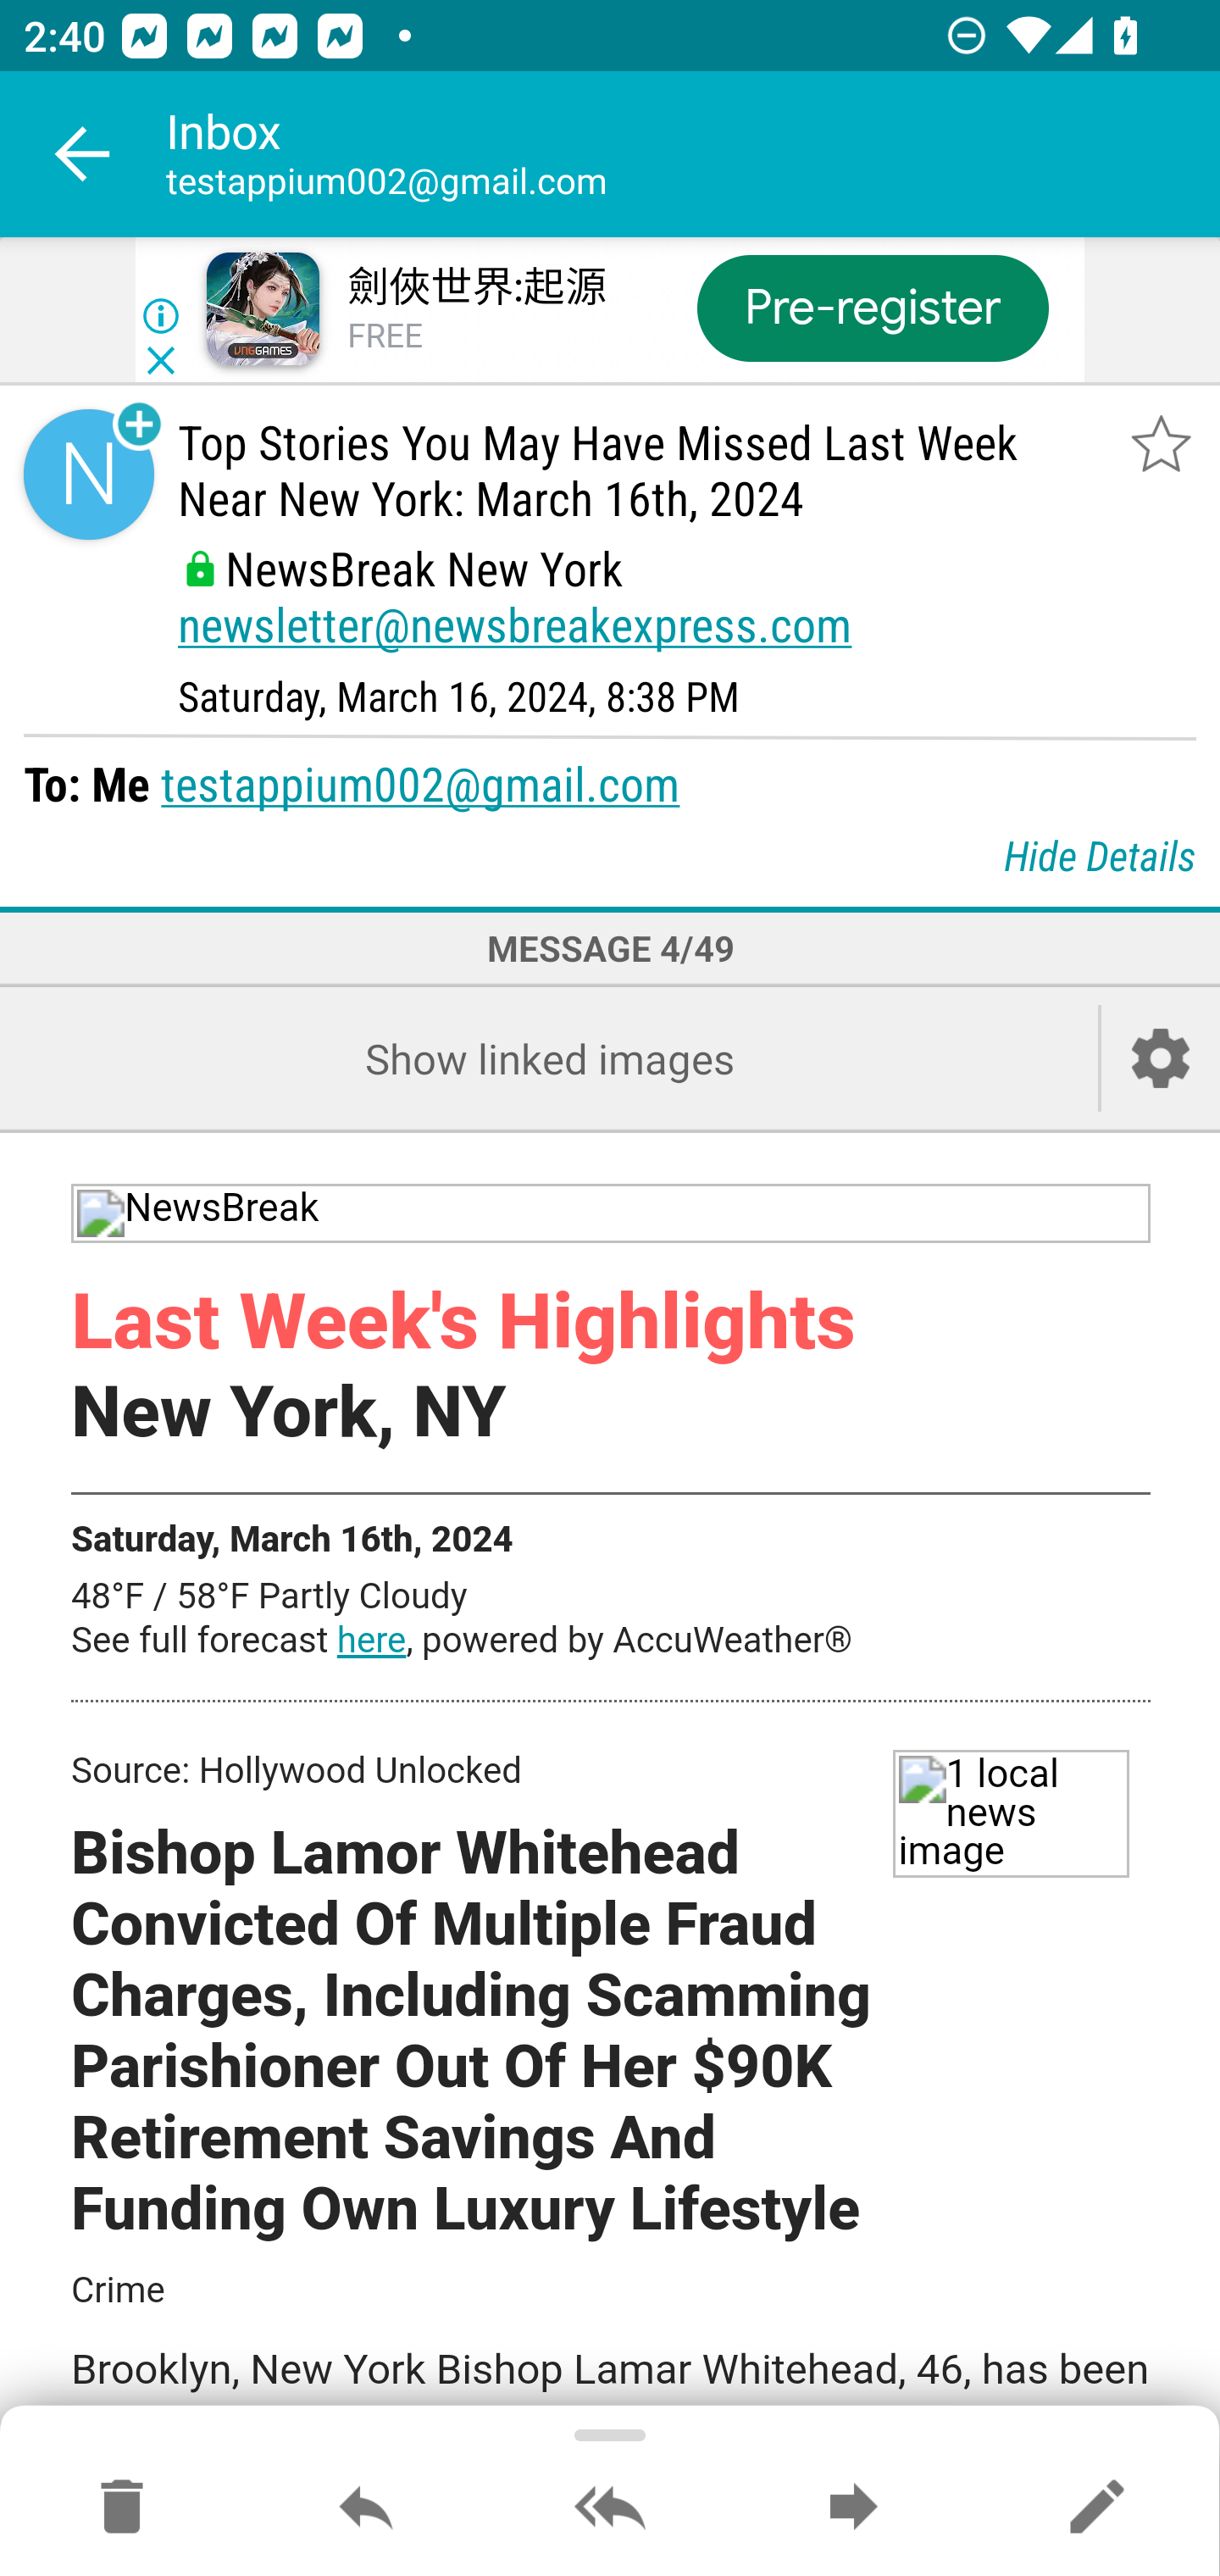 The width and height of the screenshot is (1220, 2576). What do you see at coordinates (853, 2508) in the screenshot?
I see `Forward` at bounding box center [853, 2508].